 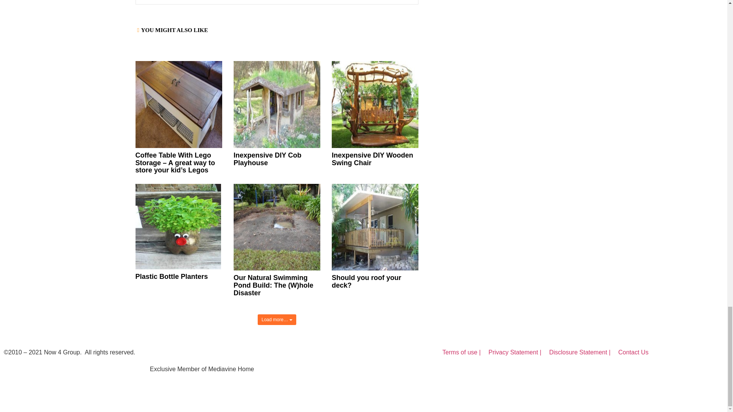 I want to click on Inexpensive DIY Wooden Swing Chair, so click(x=373, y=159).